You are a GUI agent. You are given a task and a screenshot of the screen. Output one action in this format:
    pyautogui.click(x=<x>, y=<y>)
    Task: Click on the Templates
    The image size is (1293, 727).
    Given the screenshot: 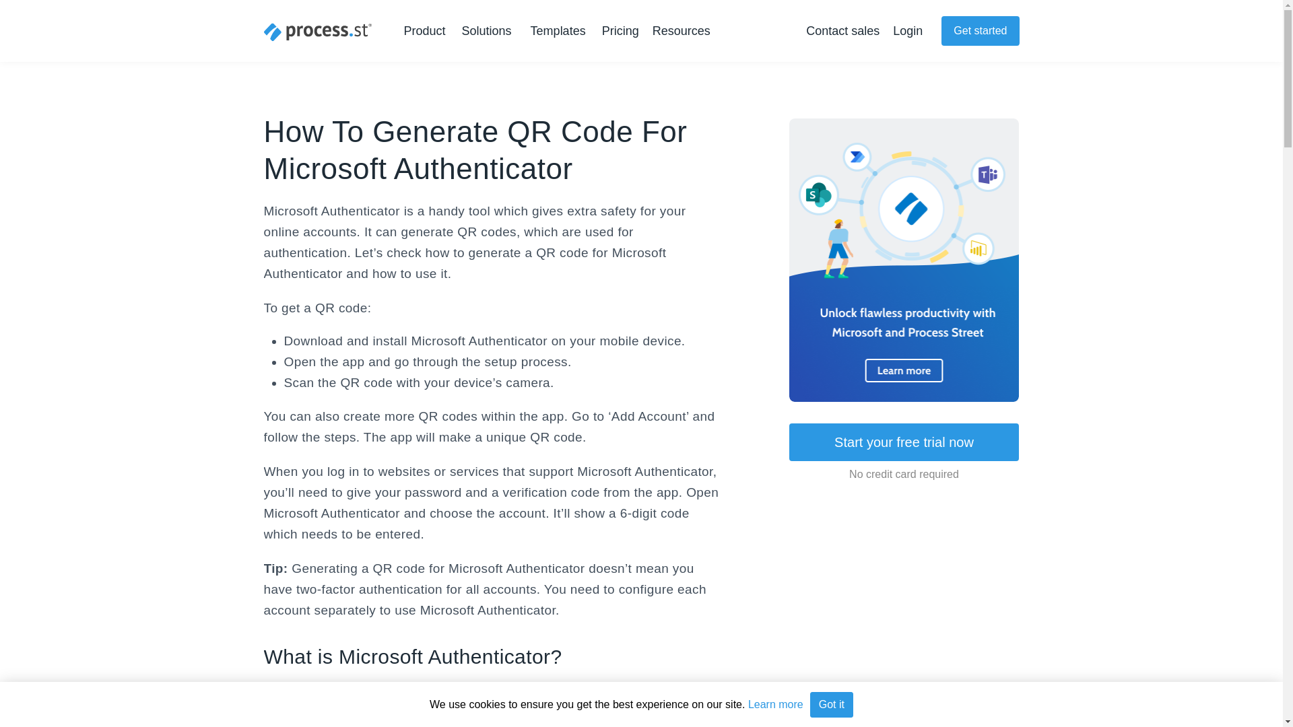 What is the action you would take?
    pyautogui.click(x=558, y=31)
    